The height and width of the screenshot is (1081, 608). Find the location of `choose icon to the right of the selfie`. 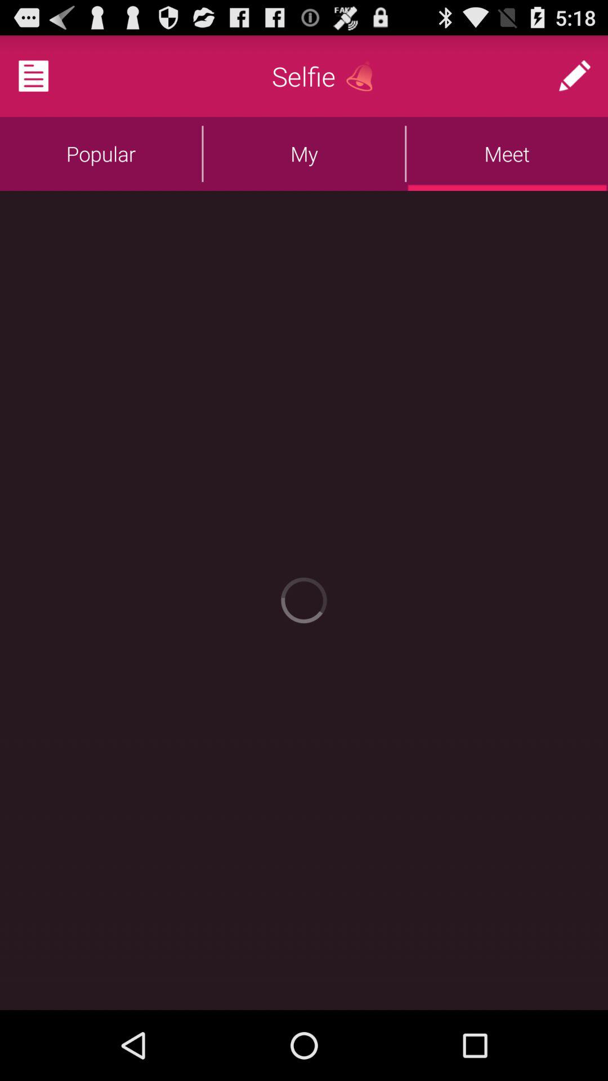

choose icon to the right of the selfie is located at coordinates (364, 76).